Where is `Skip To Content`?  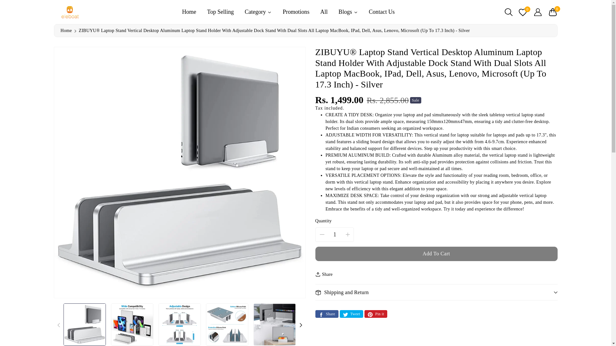 Skip To Content is located at coordinates (4, 3).